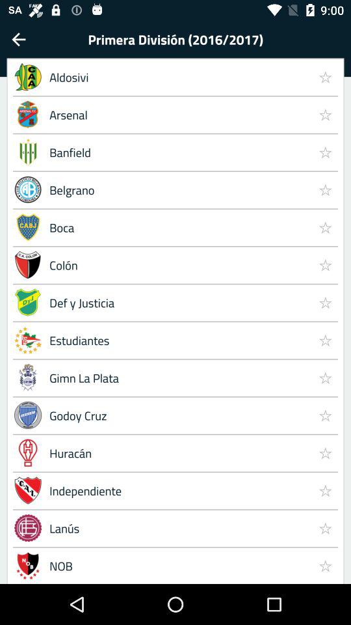 The image size is (351, 625). Describe the element at coordinates (325, 452) in the screenshot. I see `turn off item to the right of godoy cruz icon` at that location.